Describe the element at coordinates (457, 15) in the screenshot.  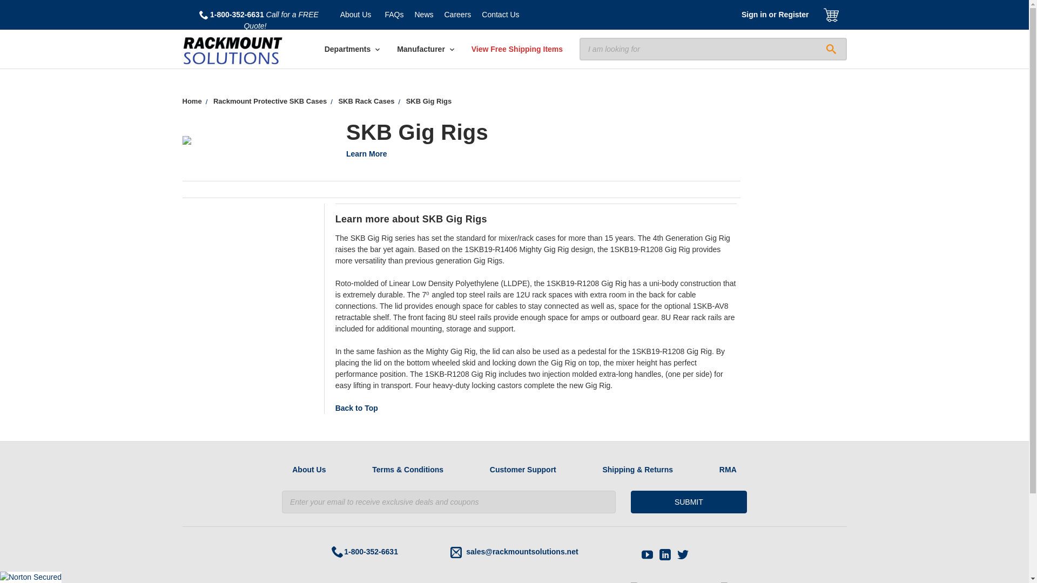
I see `Careers` at that location.